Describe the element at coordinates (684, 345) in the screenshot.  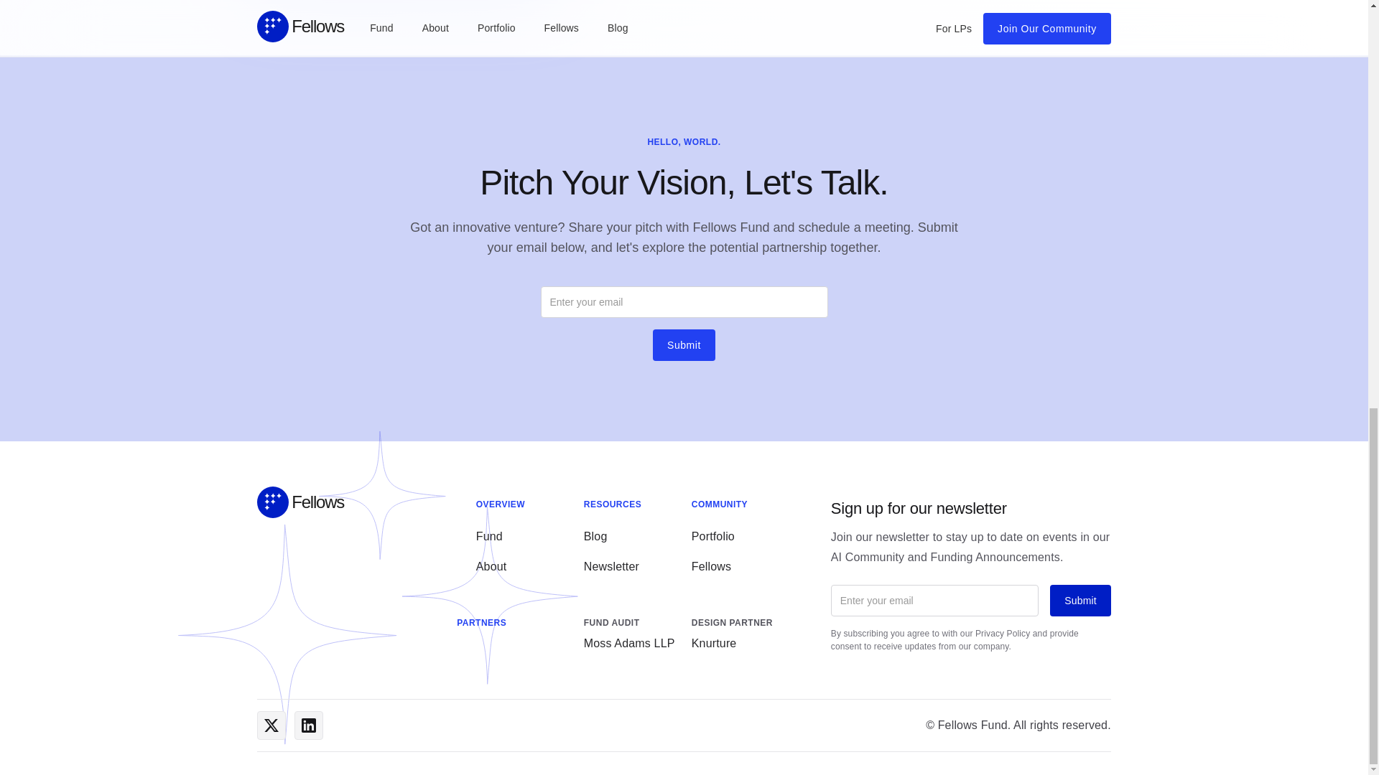
I see `Submit` at that location.